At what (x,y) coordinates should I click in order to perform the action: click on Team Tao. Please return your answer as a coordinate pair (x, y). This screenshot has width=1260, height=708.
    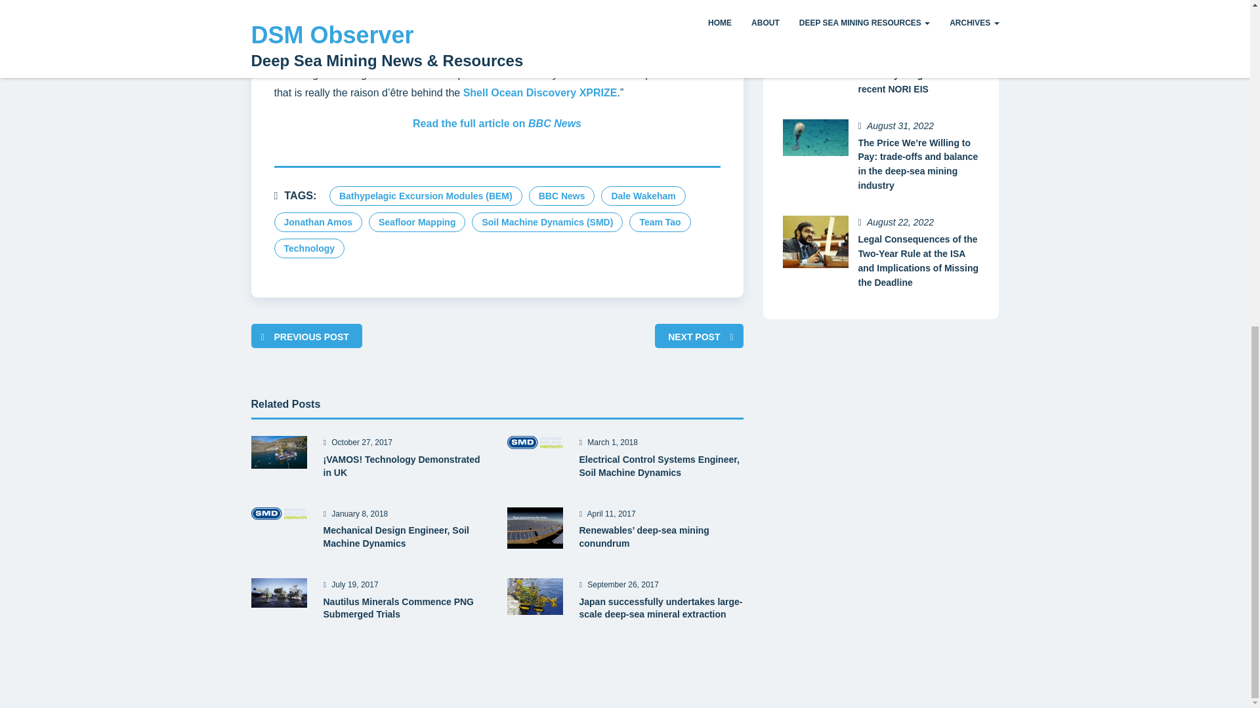
    Looking at the image, I should click on (660, 222).